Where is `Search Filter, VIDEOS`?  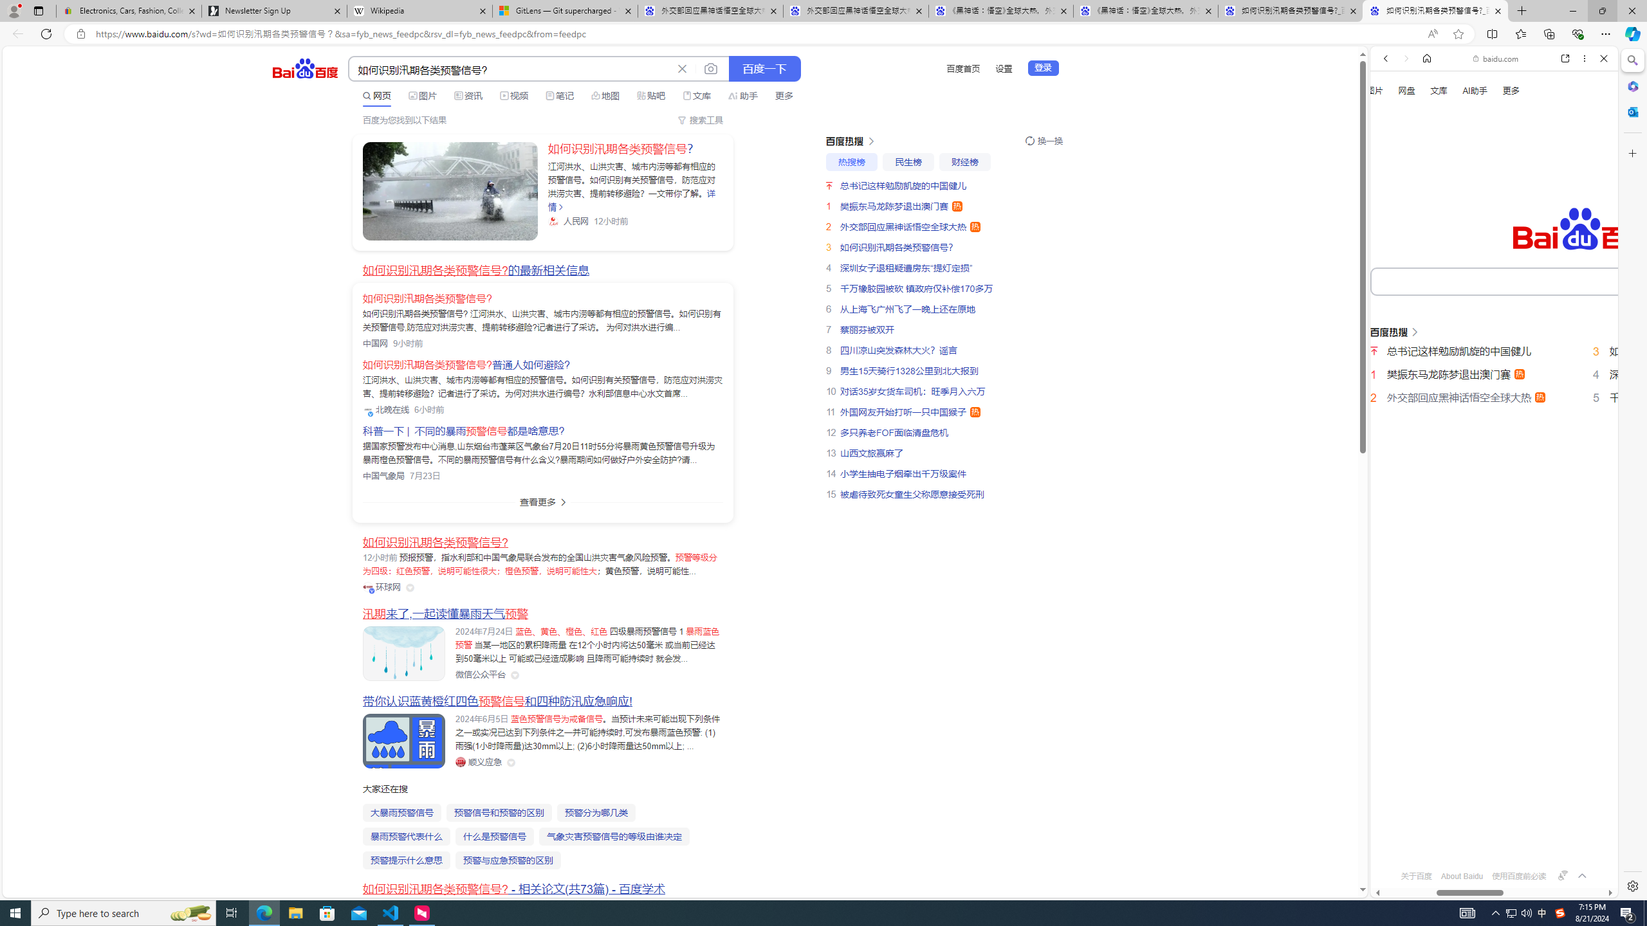 Search Filter, VIDEOS is located at coordinates (1471, 217).